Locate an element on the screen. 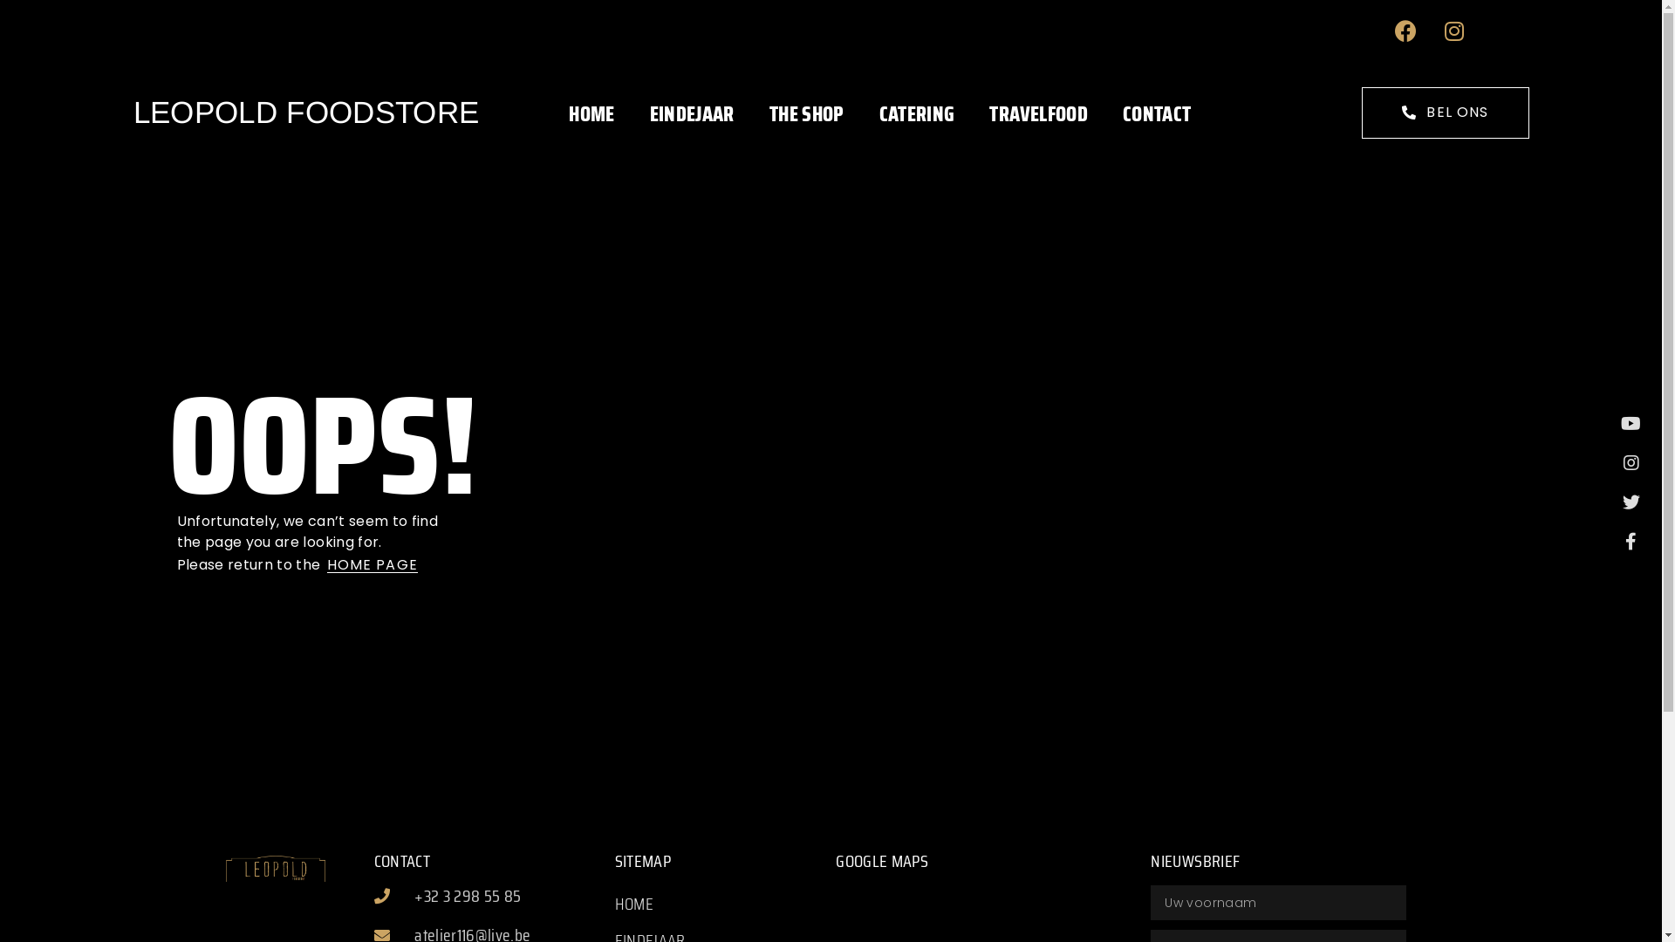 This screenshot has height=942, width=1675. HOME is located at coordinates (726, 904).